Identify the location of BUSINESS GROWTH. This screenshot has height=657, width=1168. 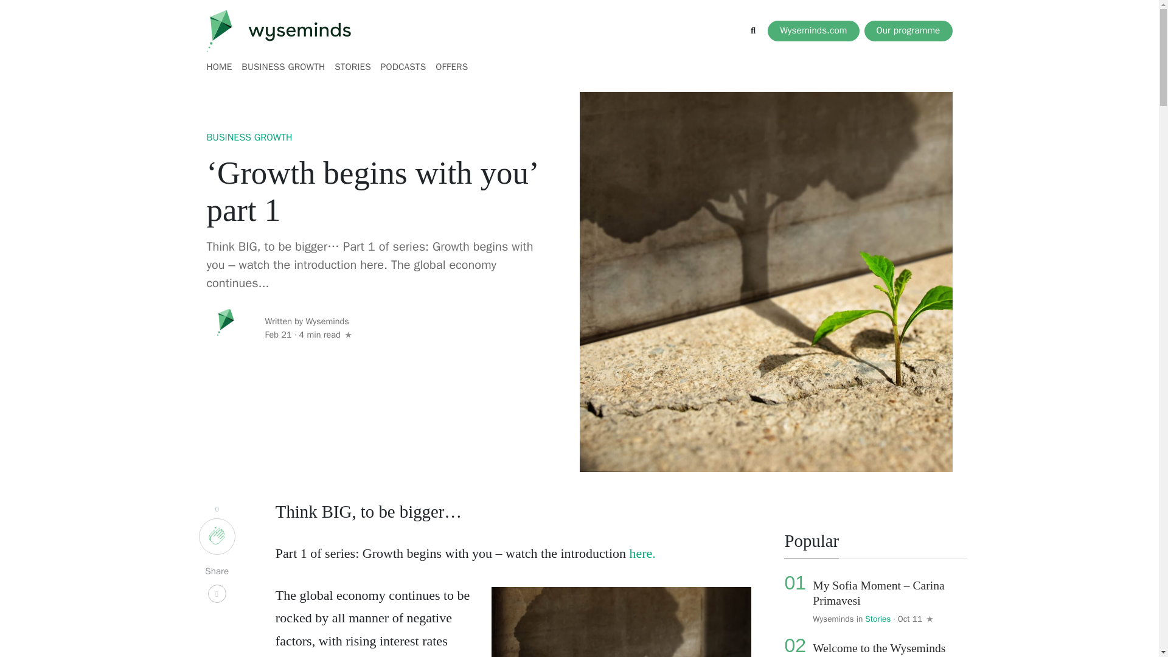
(283, 67).